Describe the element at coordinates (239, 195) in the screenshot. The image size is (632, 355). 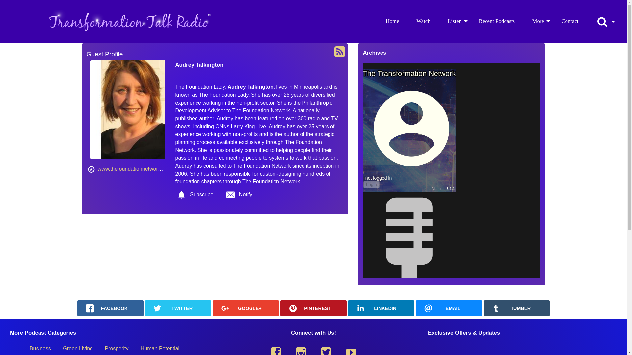
I see ` Notify` at that location.